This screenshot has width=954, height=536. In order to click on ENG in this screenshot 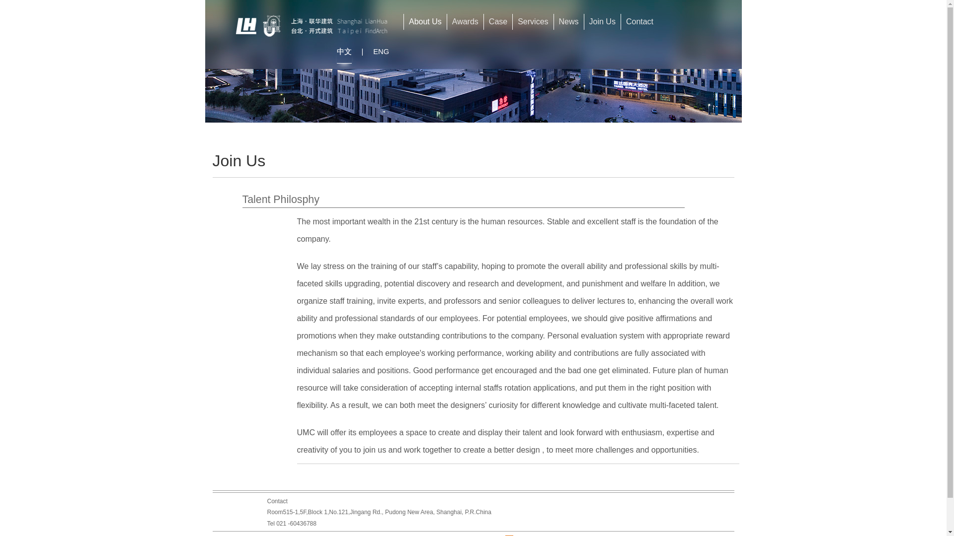, I will do `click(381, 52)`.